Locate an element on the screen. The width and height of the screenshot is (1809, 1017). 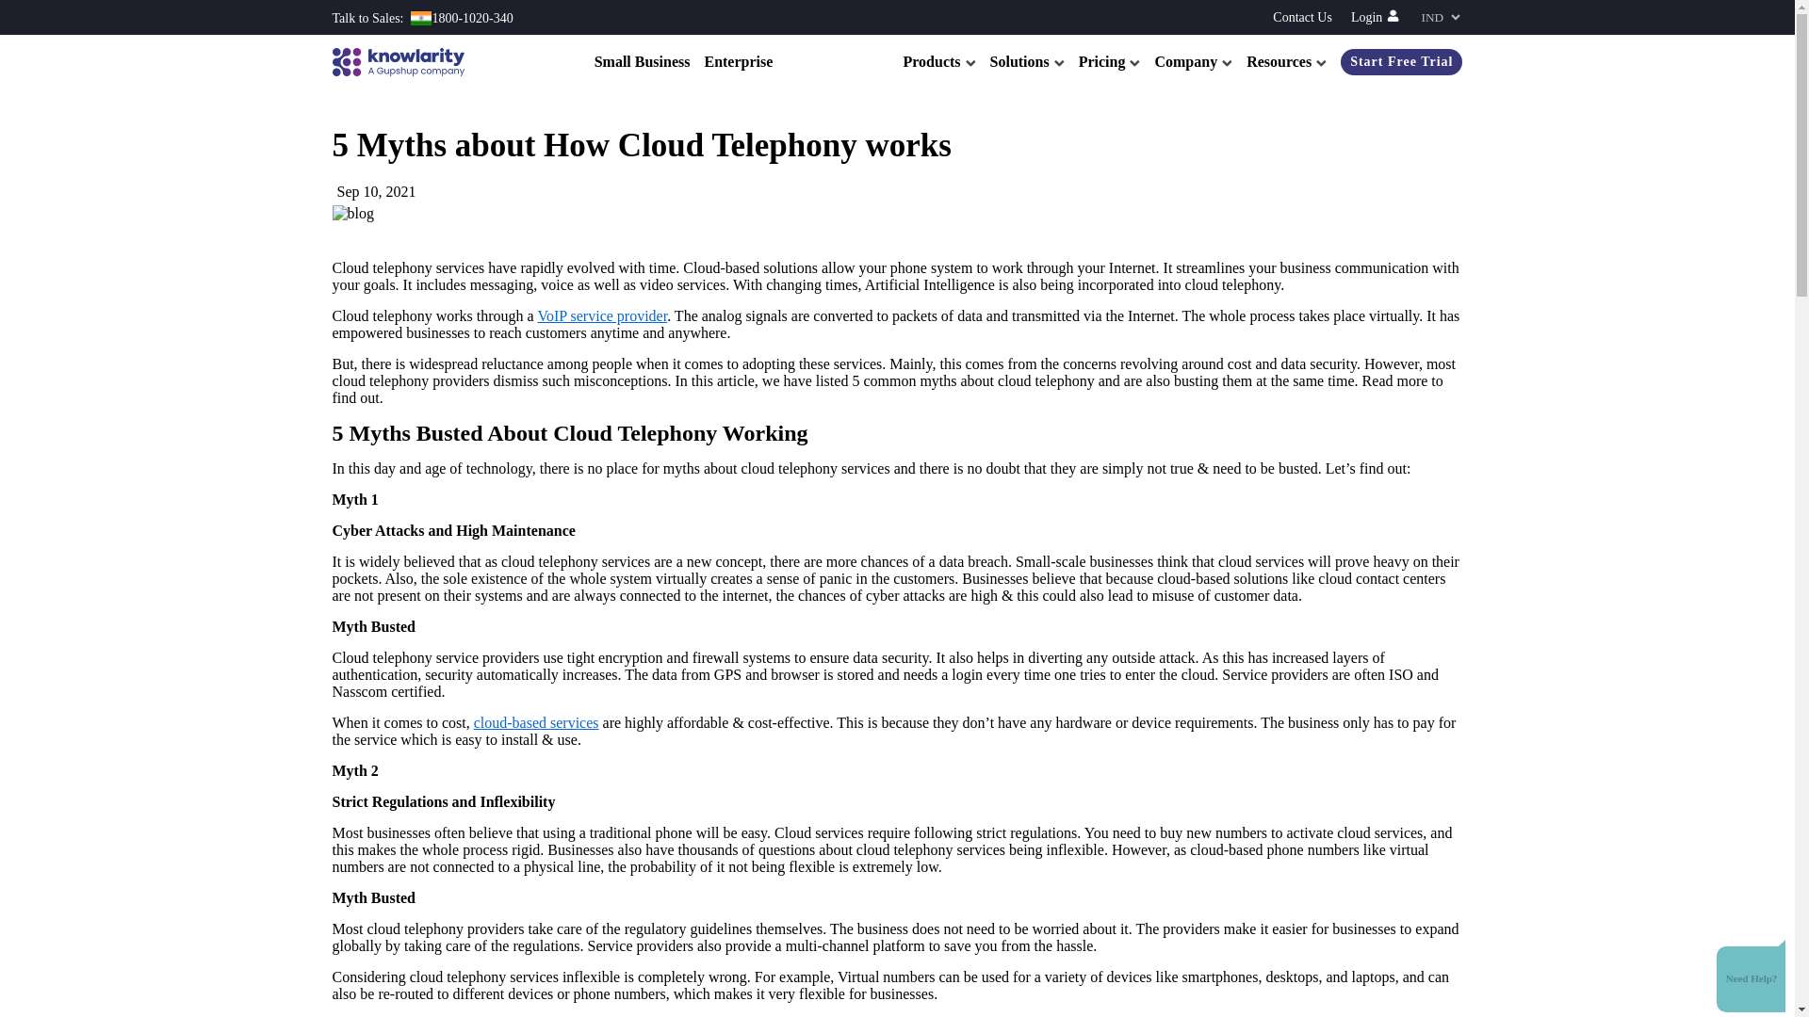
Small Business is located at coordinates (643, 62).